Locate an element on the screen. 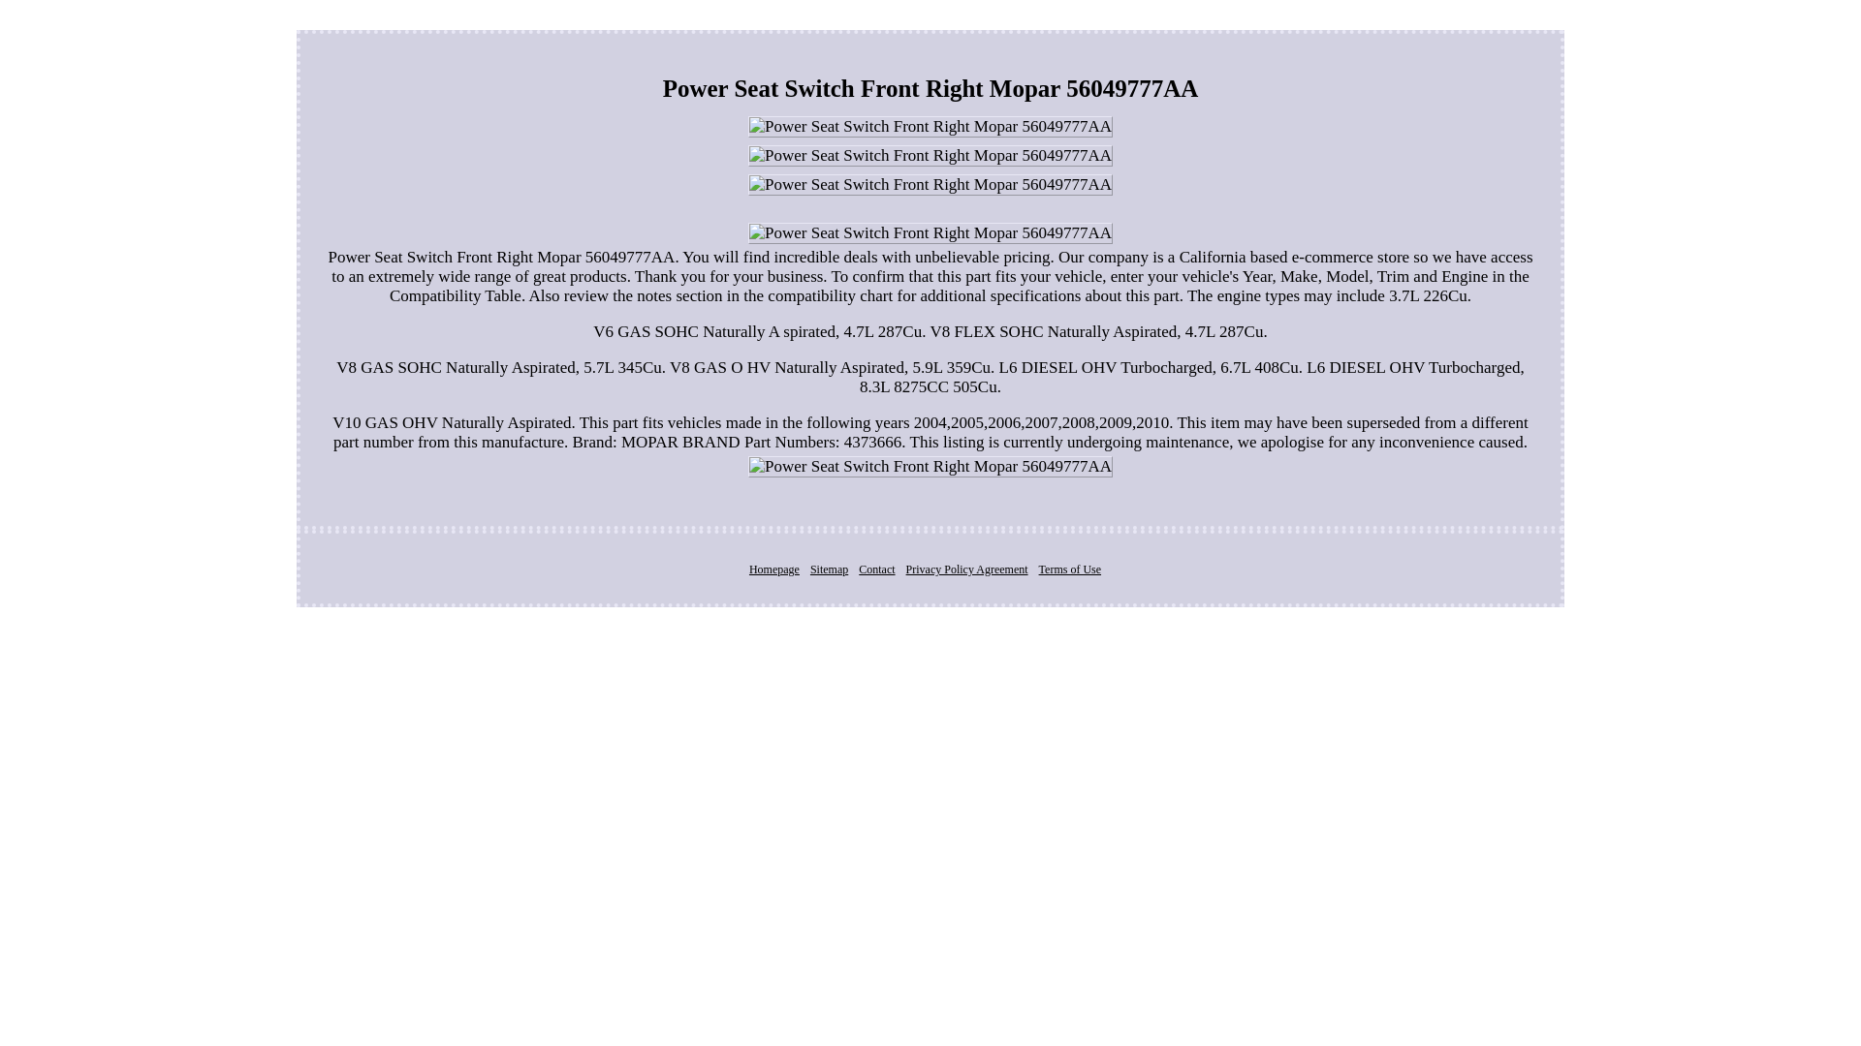 The width and height of the screenshot is (1861, 1046). Homepage is located at coordinates (774, 569).